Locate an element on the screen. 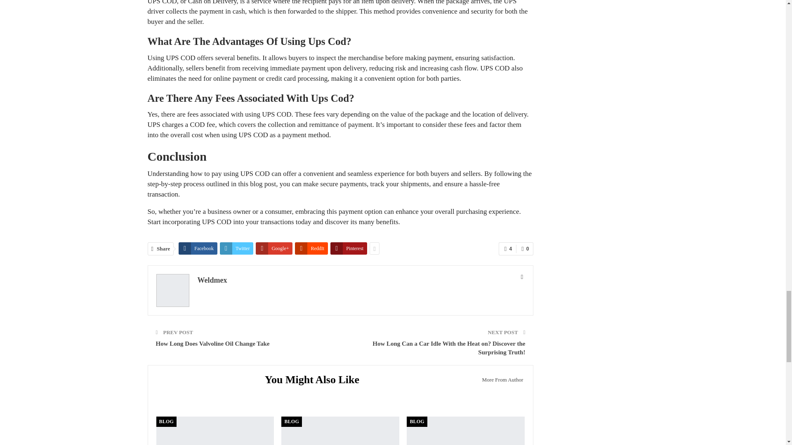  More From Author is located at coordinates (500, 380).